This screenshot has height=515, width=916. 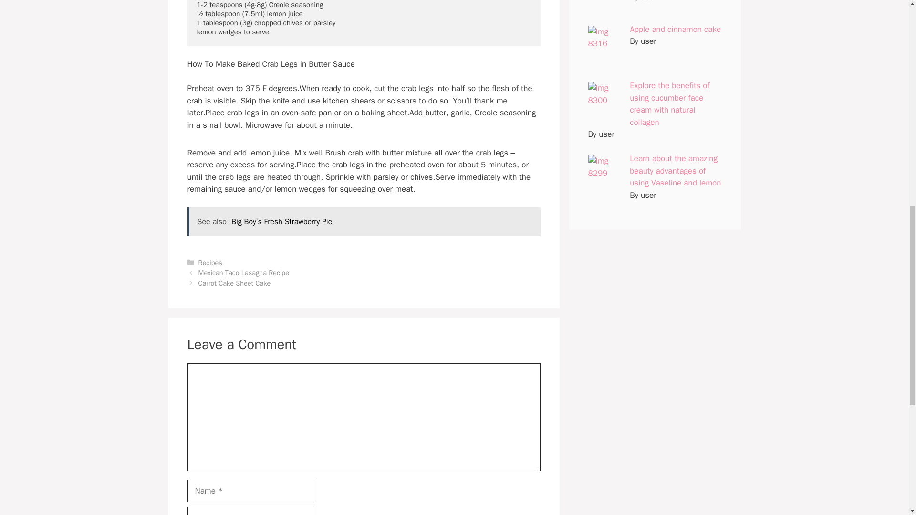 What do you see at coordinates (210, 263) in the screenshot?
I see `Recipes` at bounding box center [210, 263].